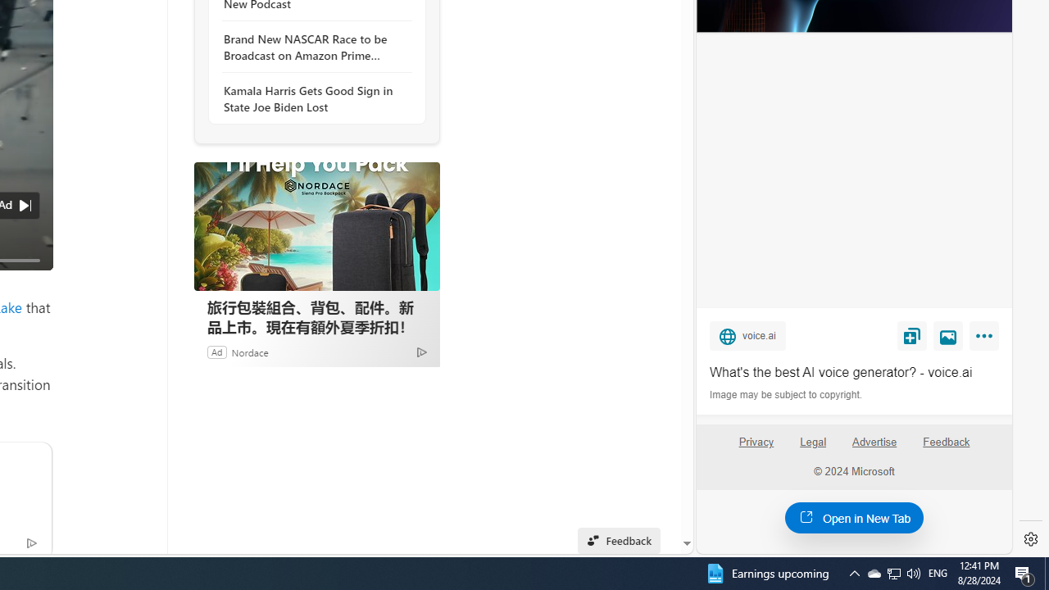 This screenshot has height=590, width=1049. I want to click on What's the best AI voice generator? - voice.ai, so click(854, 372).